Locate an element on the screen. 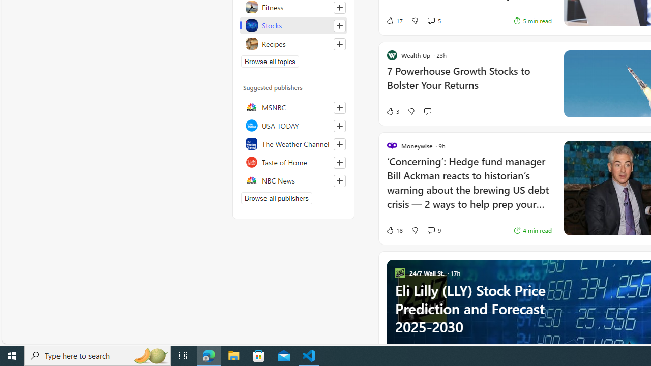 The image size is (651, 366). The Weather Channel is located at coordinates (293, 143).